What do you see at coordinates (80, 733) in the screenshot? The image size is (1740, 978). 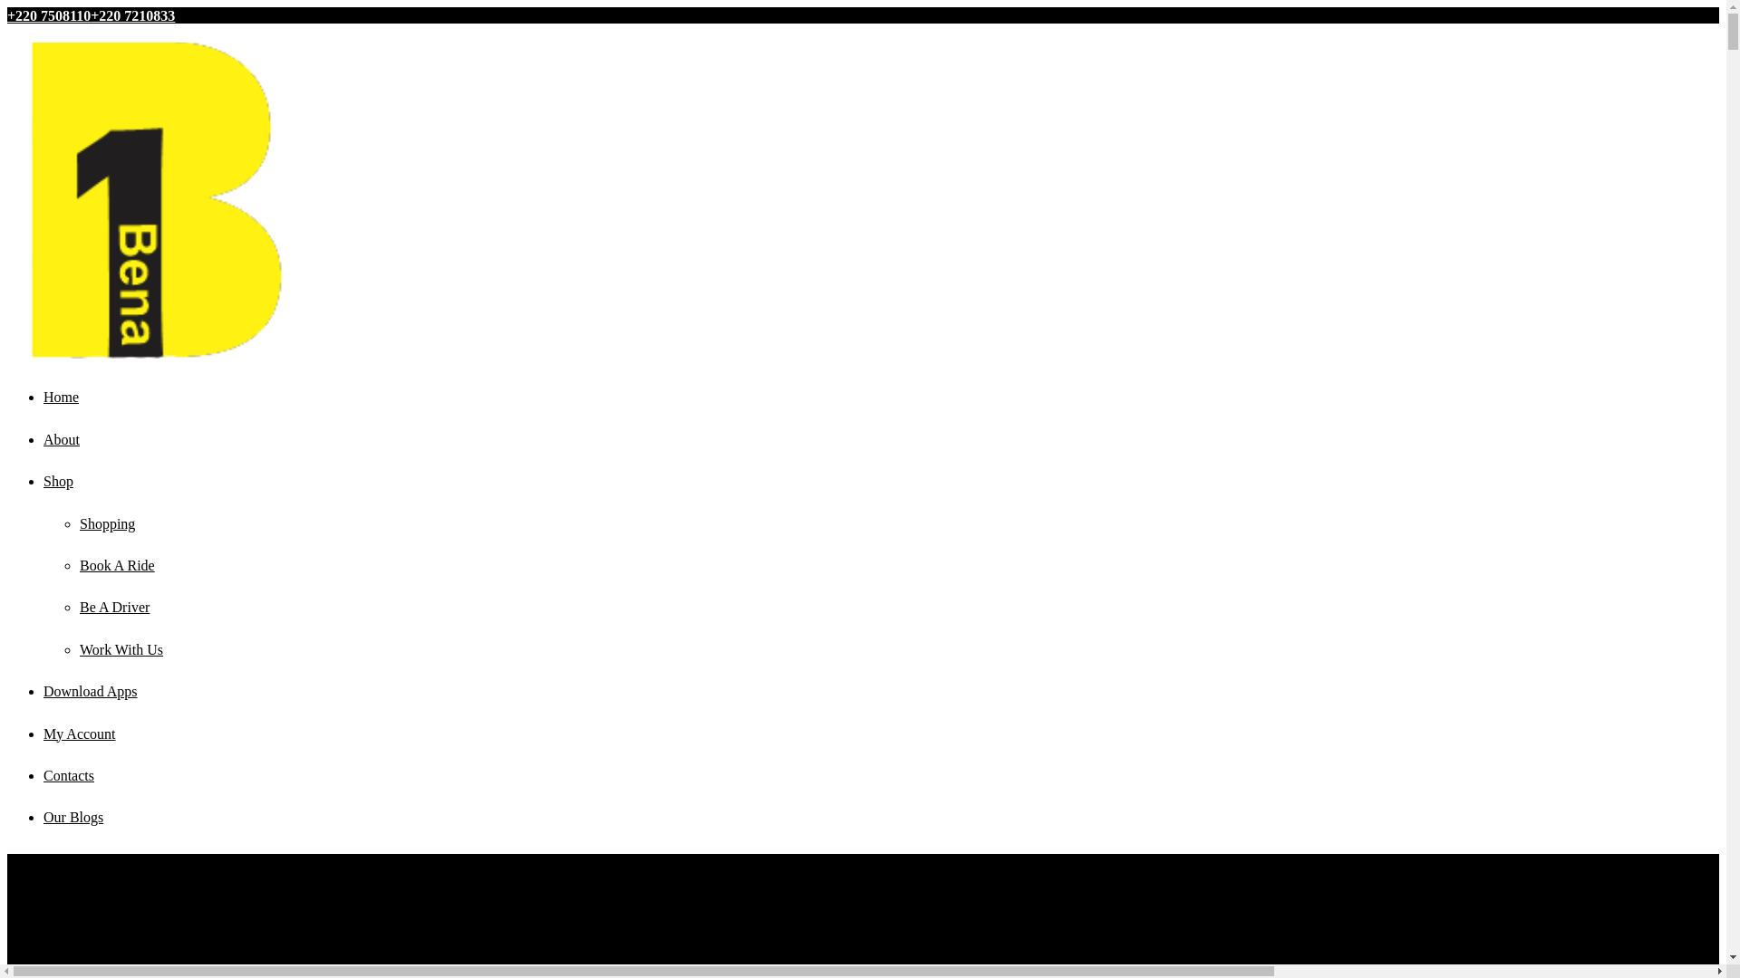 I see `My Account` at bounding box center [80, 733].